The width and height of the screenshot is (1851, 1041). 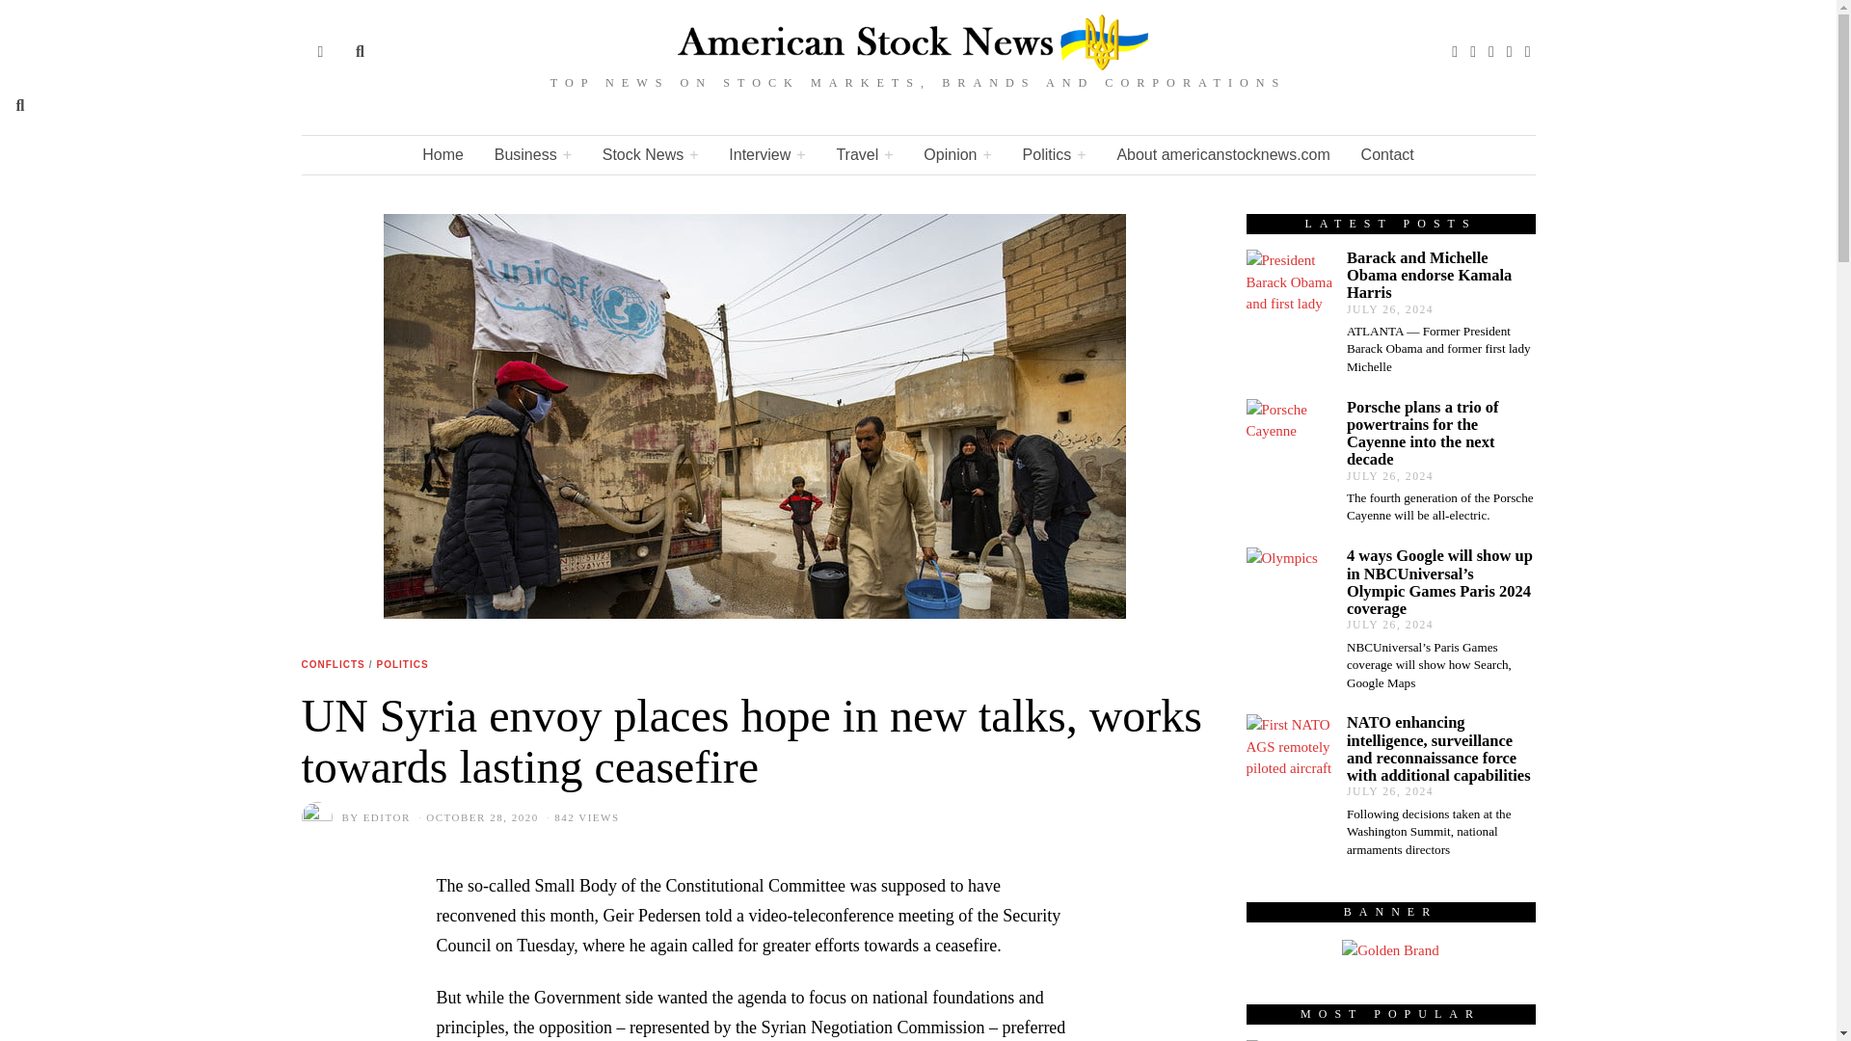 What do you see at coordinates (650, 155) in the screenshot?
I see `Stock News` at bounding box center [650, 155].